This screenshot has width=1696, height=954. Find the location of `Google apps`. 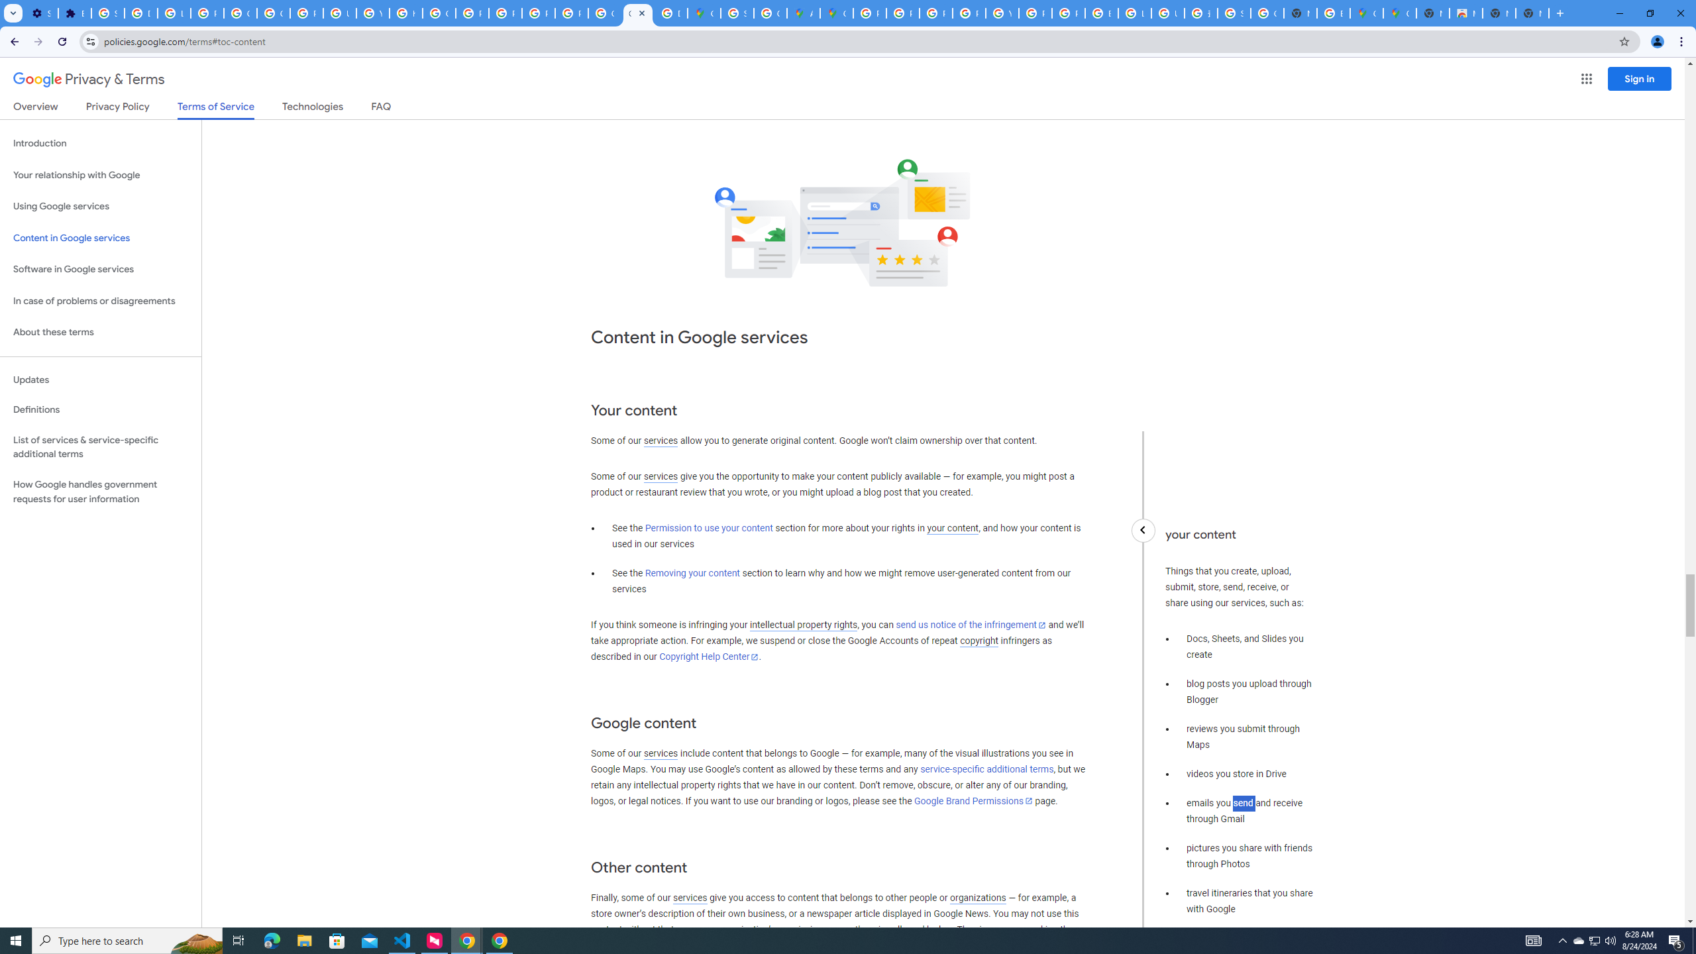

Google apps is located at coordinates (1586, 79).